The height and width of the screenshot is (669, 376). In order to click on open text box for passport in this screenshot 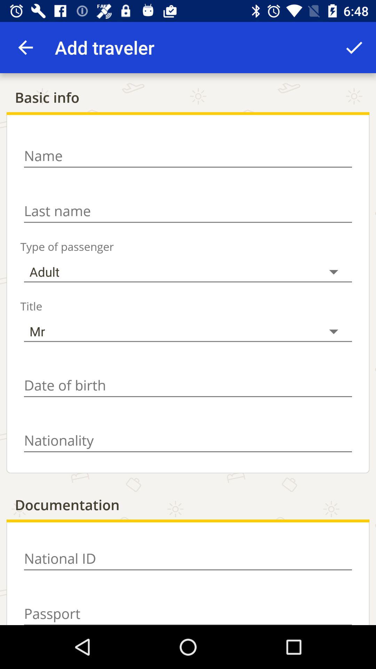, I will do `click(188, 610)`.